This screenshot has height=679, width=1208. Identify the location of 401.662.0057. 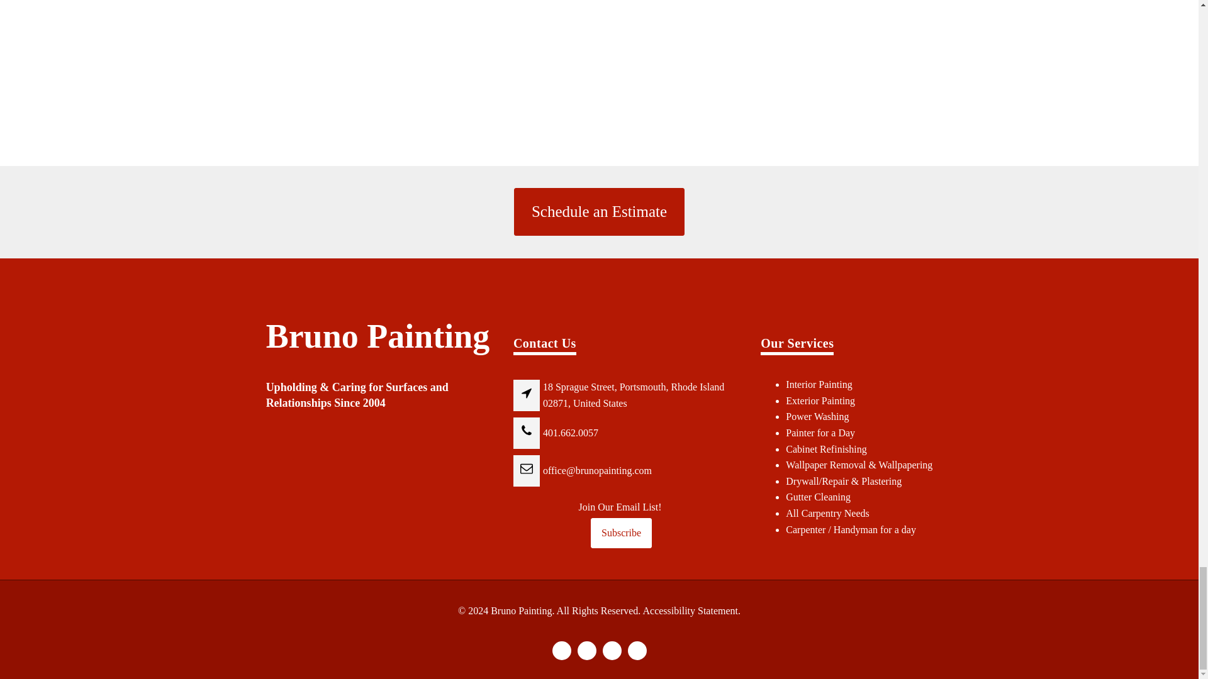
(571, 433).